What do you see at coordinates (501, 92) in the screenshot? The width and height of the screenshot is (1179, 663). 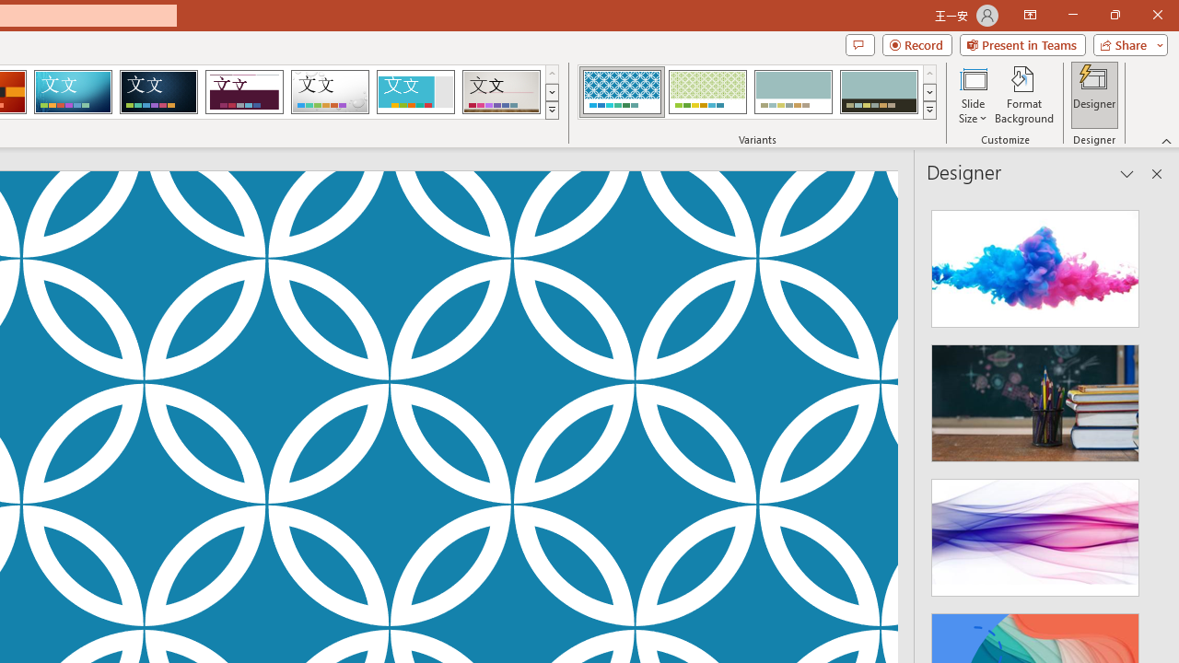 I see `Gallery Loading Preview...` at bounding box center [501, 92].